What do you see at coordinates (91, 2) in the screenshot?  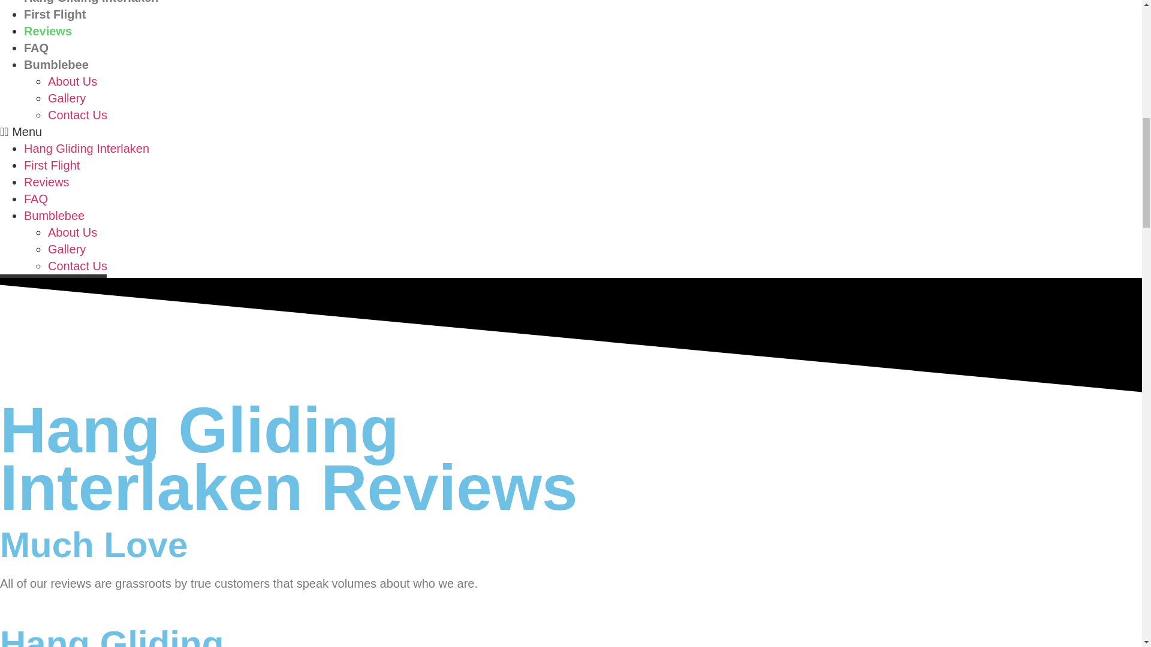 I see `Hang Gliding Interlaken` at bounding box center [91, 2].